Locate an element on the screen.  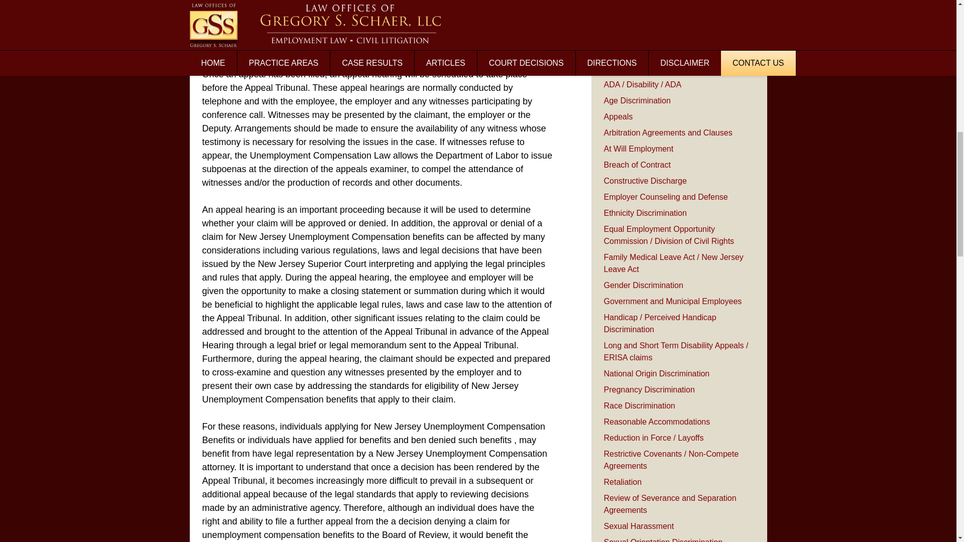
Race Discrimination is located at coordinates (639, 405).